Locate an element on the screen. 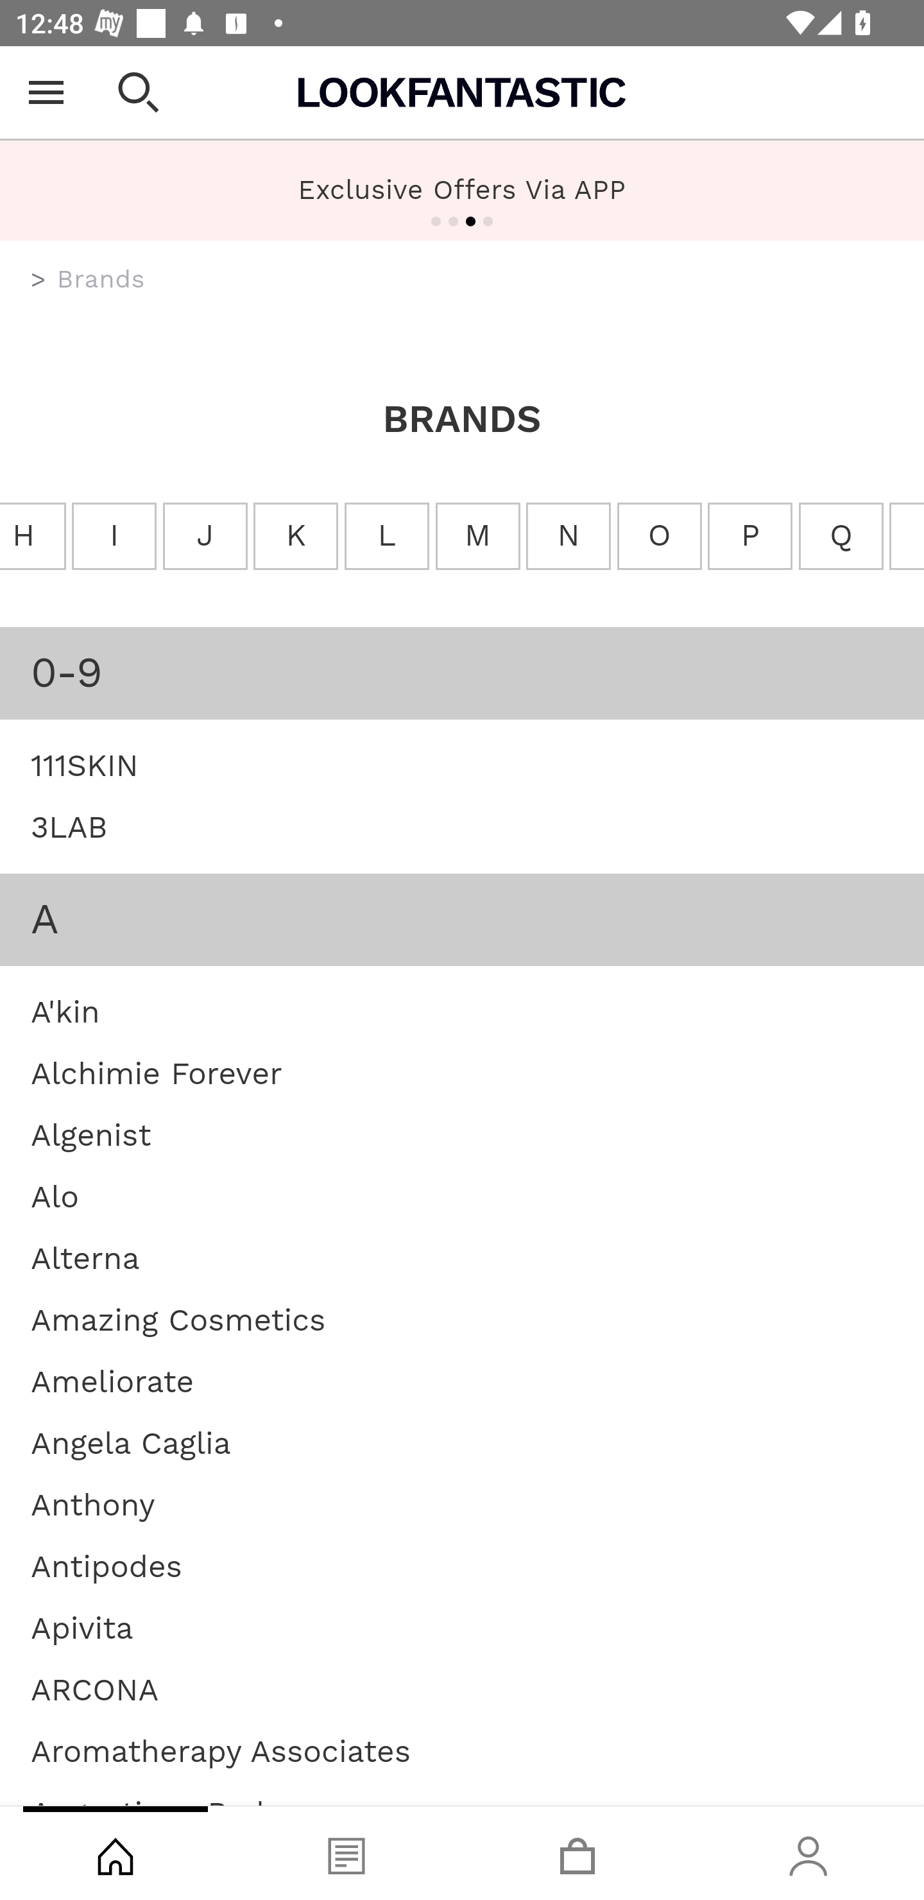  Angela Caglia is located at coordinates (131, 1442).